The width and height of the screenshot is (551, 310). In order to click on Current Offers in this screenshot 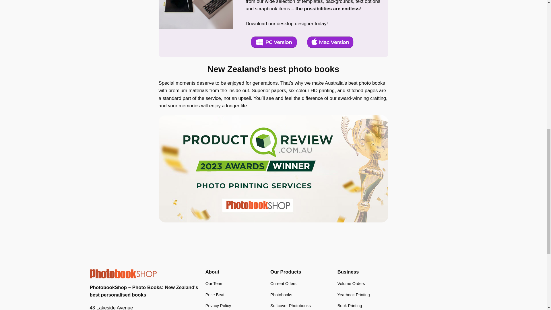, I will do `click(283, 284)`.